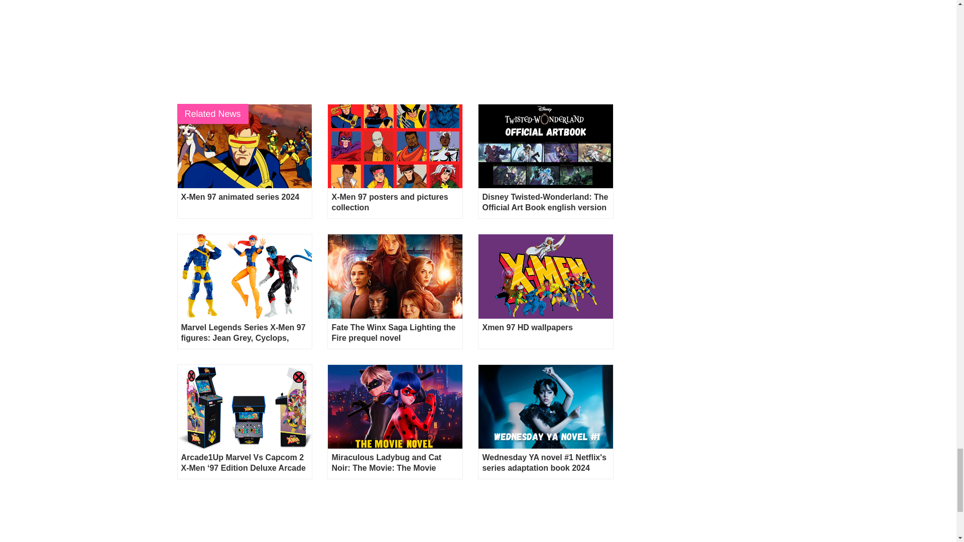 This screenshot has height=542, width=964. What do you see at coordinates (395, 332) in the screenshot?
I see `Fate The Winx Saga Lighting the Fire prequel novel` at bounding box center [395, 332].